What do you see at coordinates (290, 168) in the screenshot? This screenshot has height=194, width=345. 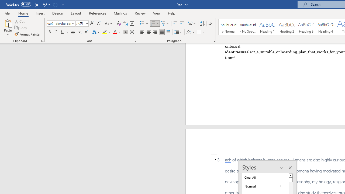 I see `Close pane` at bounding box center [290, 168].